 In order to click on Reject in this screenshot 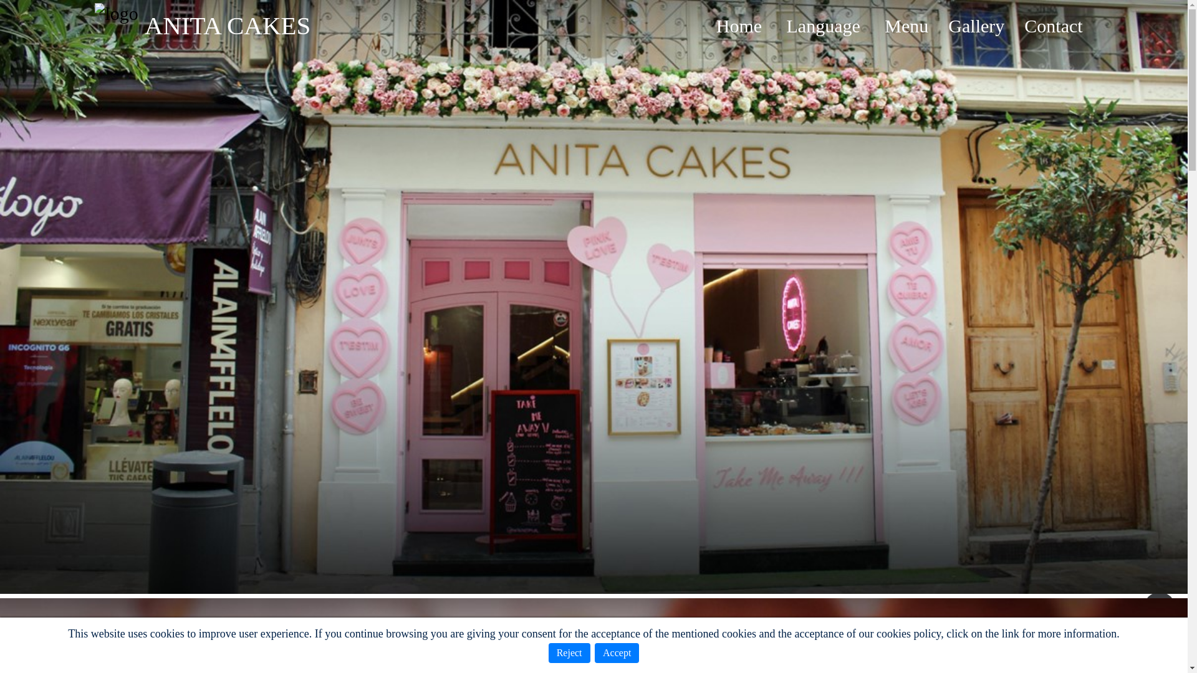, I will do `click(569, 653)`.